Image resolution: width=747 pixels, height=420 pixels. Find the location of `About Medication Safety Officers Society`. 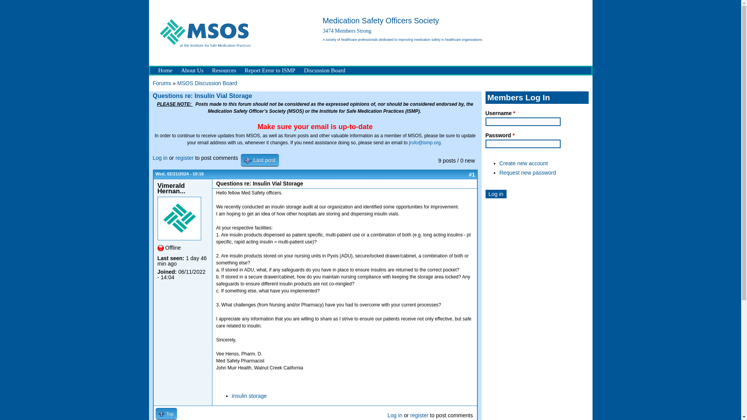

About Medication Safety Officers Society is located at coordinates (192, 70).